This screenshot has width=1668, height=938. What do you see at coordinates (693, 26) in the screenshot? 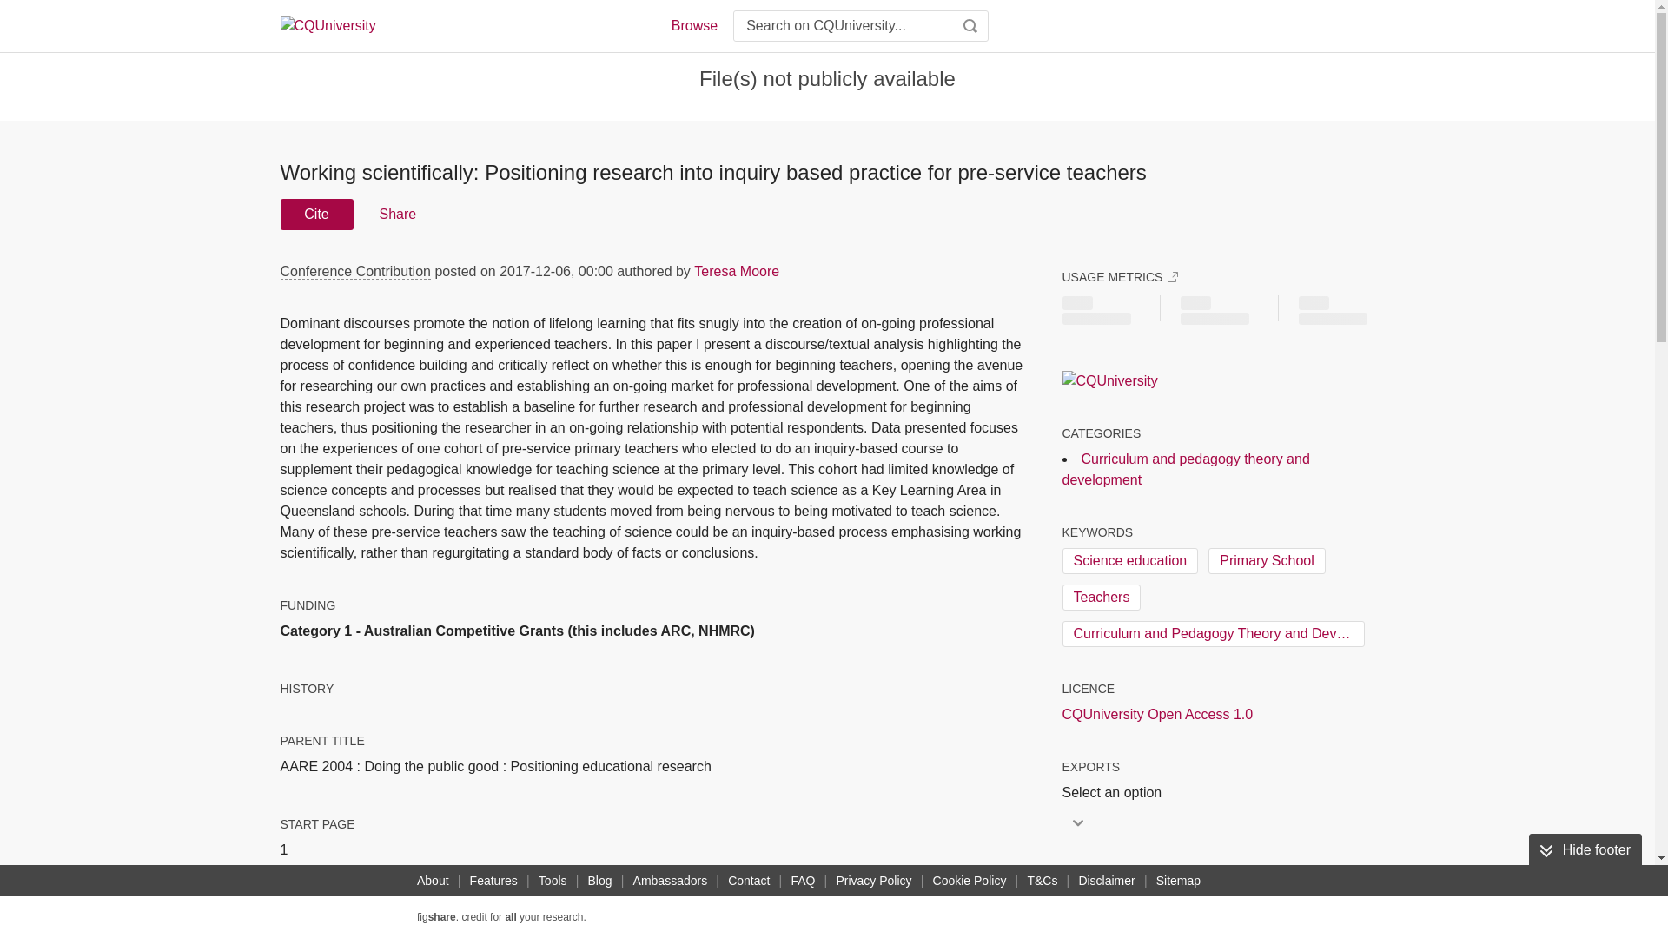
I see `Browse` at bounding box center [693, 26].